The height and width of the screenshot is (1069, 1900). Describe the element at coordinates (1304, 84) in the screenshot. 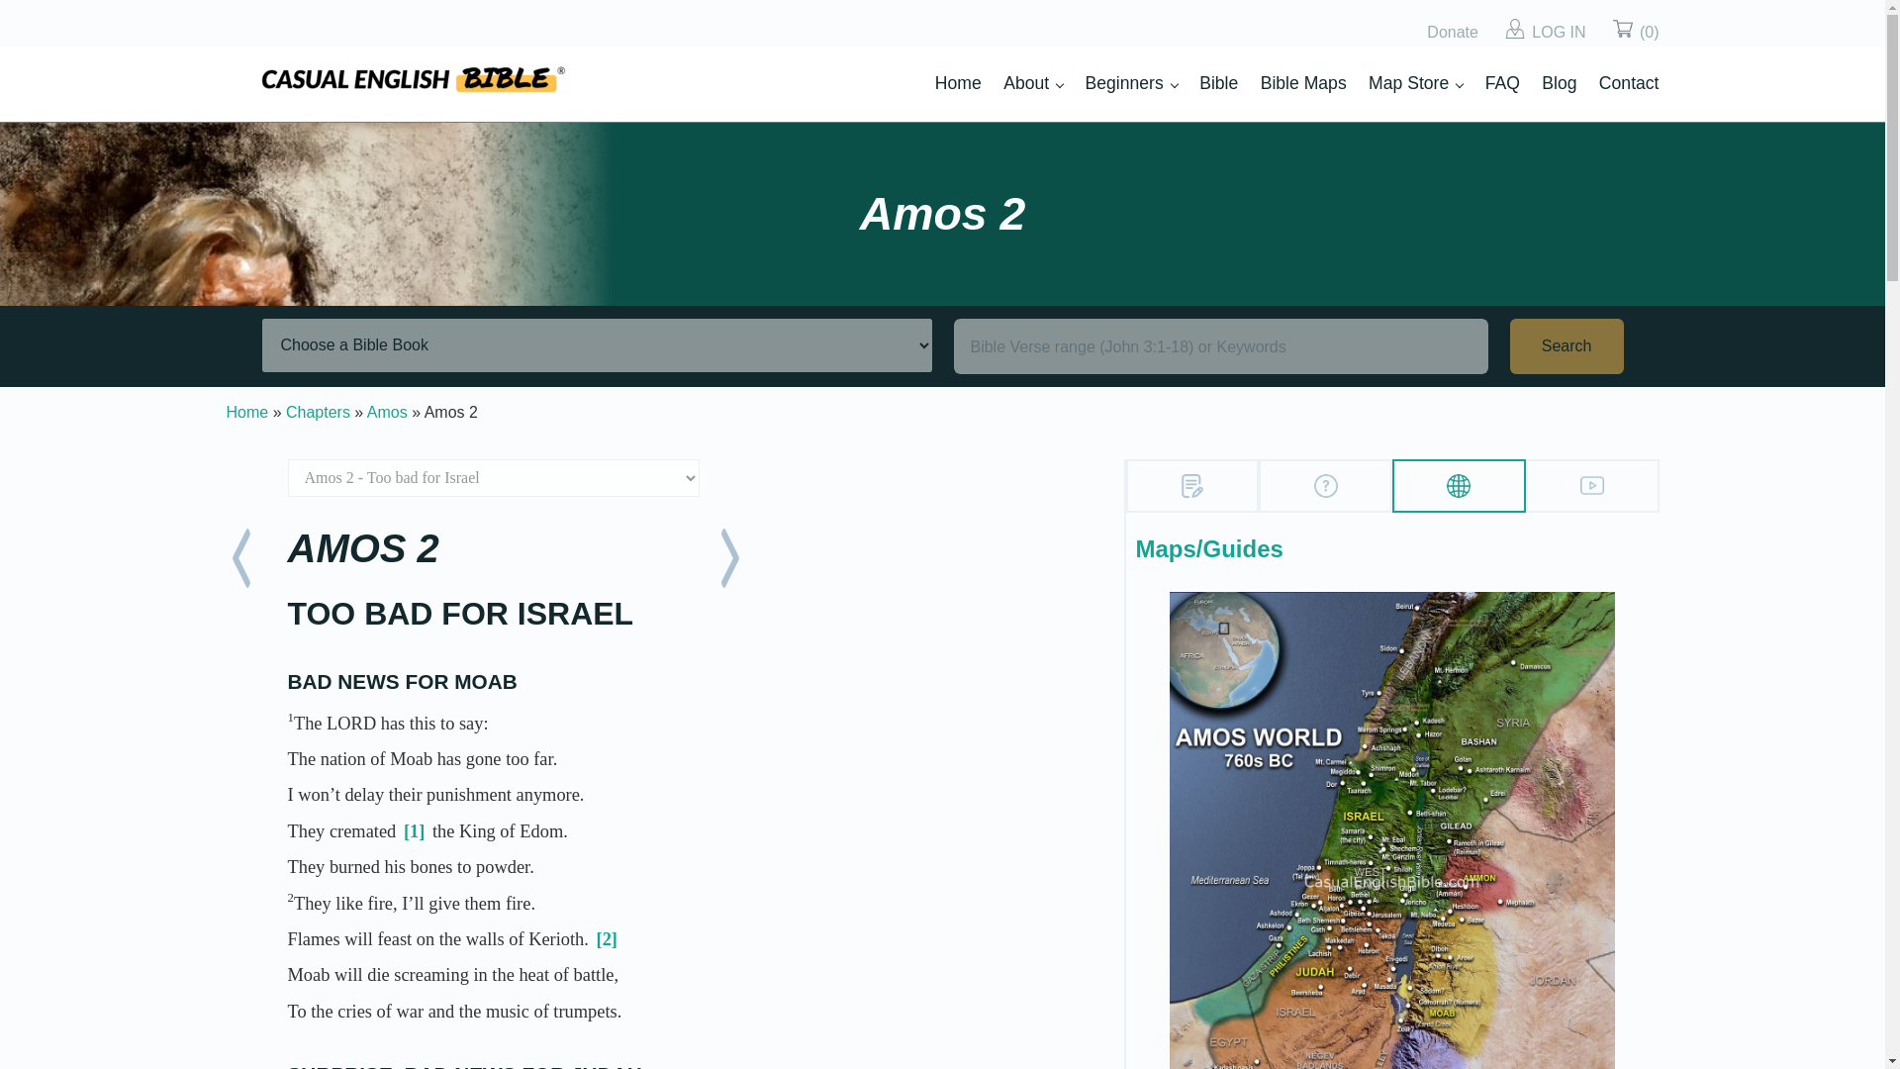

I see `Bible Maps` at that location.